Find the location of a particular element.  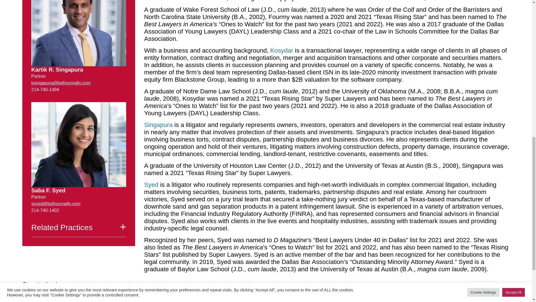

214-740-1494 is located at coordinates (45, 89).